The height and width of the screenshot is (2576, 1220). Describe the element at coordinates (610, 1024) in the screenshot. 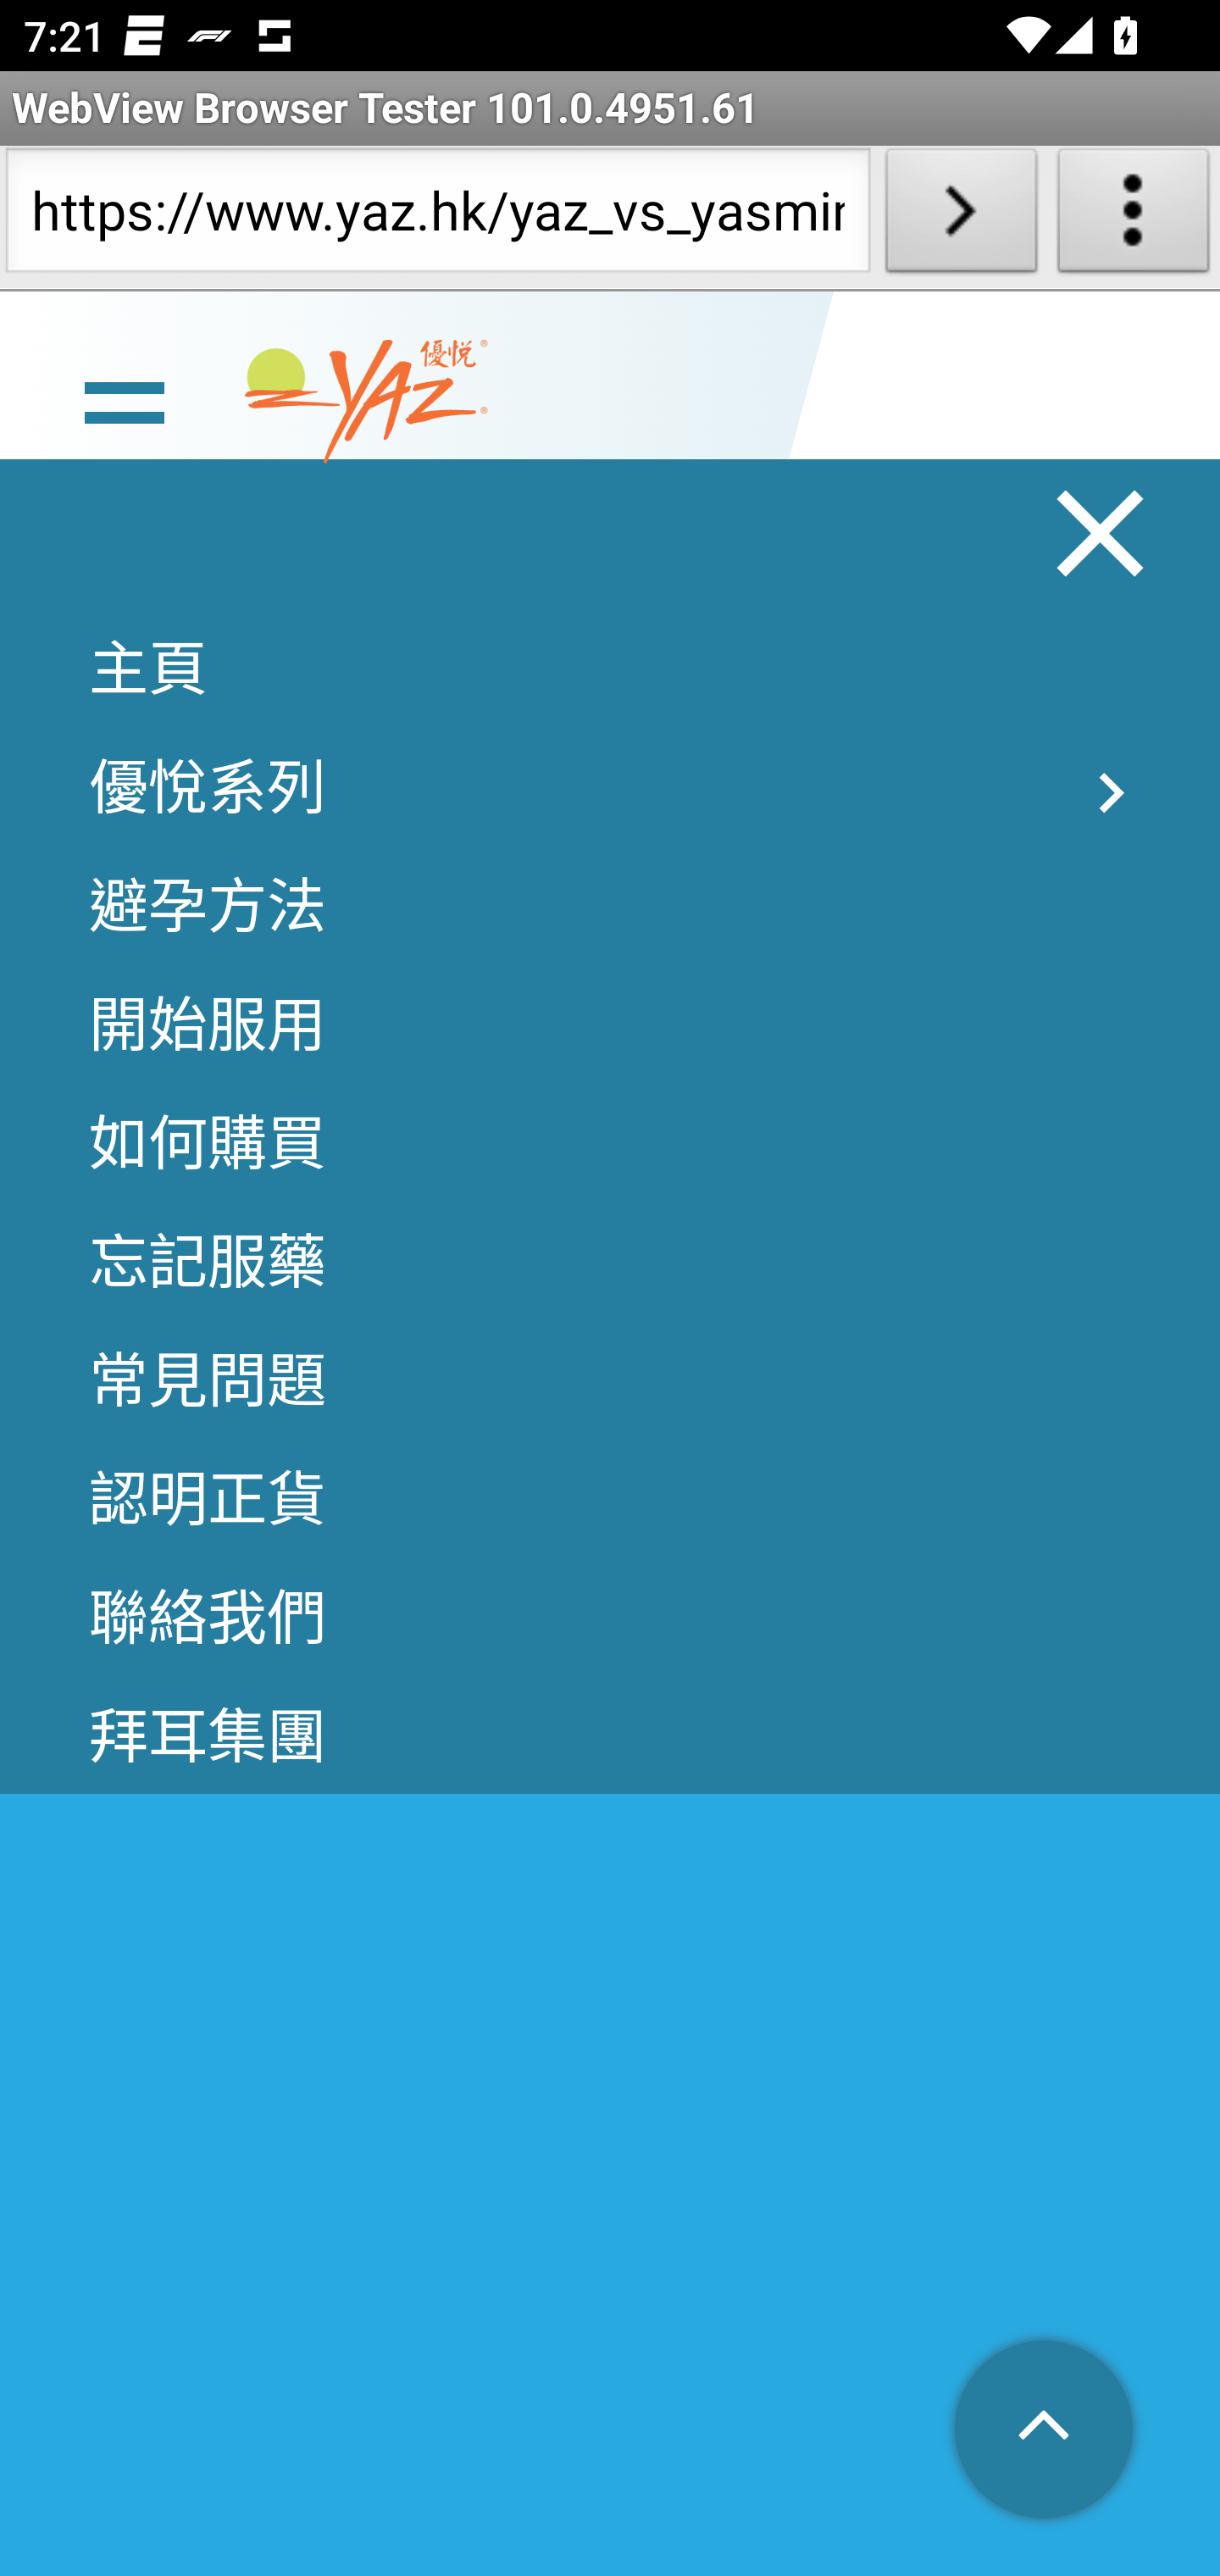

I see `開始服用` at that location.